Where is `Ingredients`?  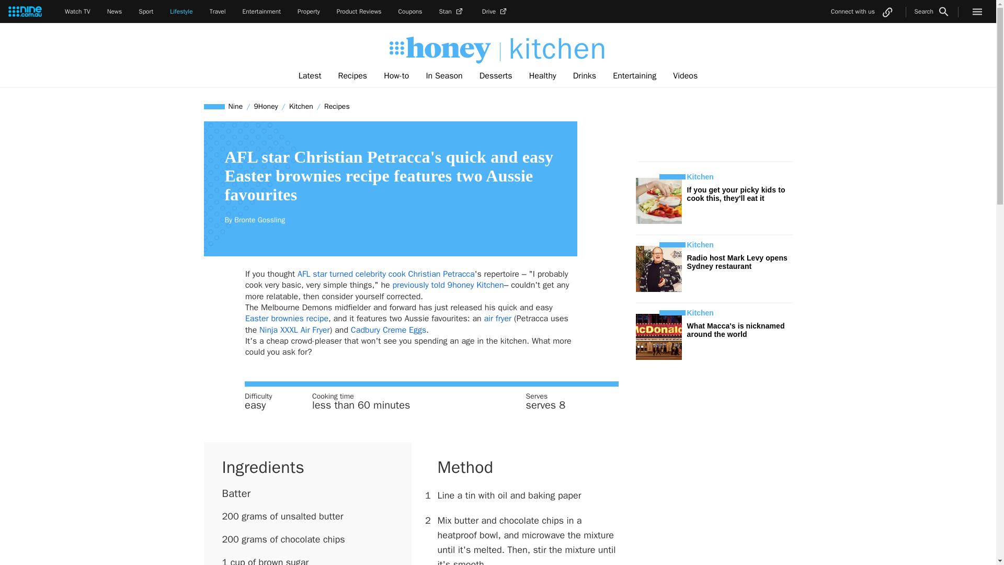 Ingredients is located at coordinates (263, 467).